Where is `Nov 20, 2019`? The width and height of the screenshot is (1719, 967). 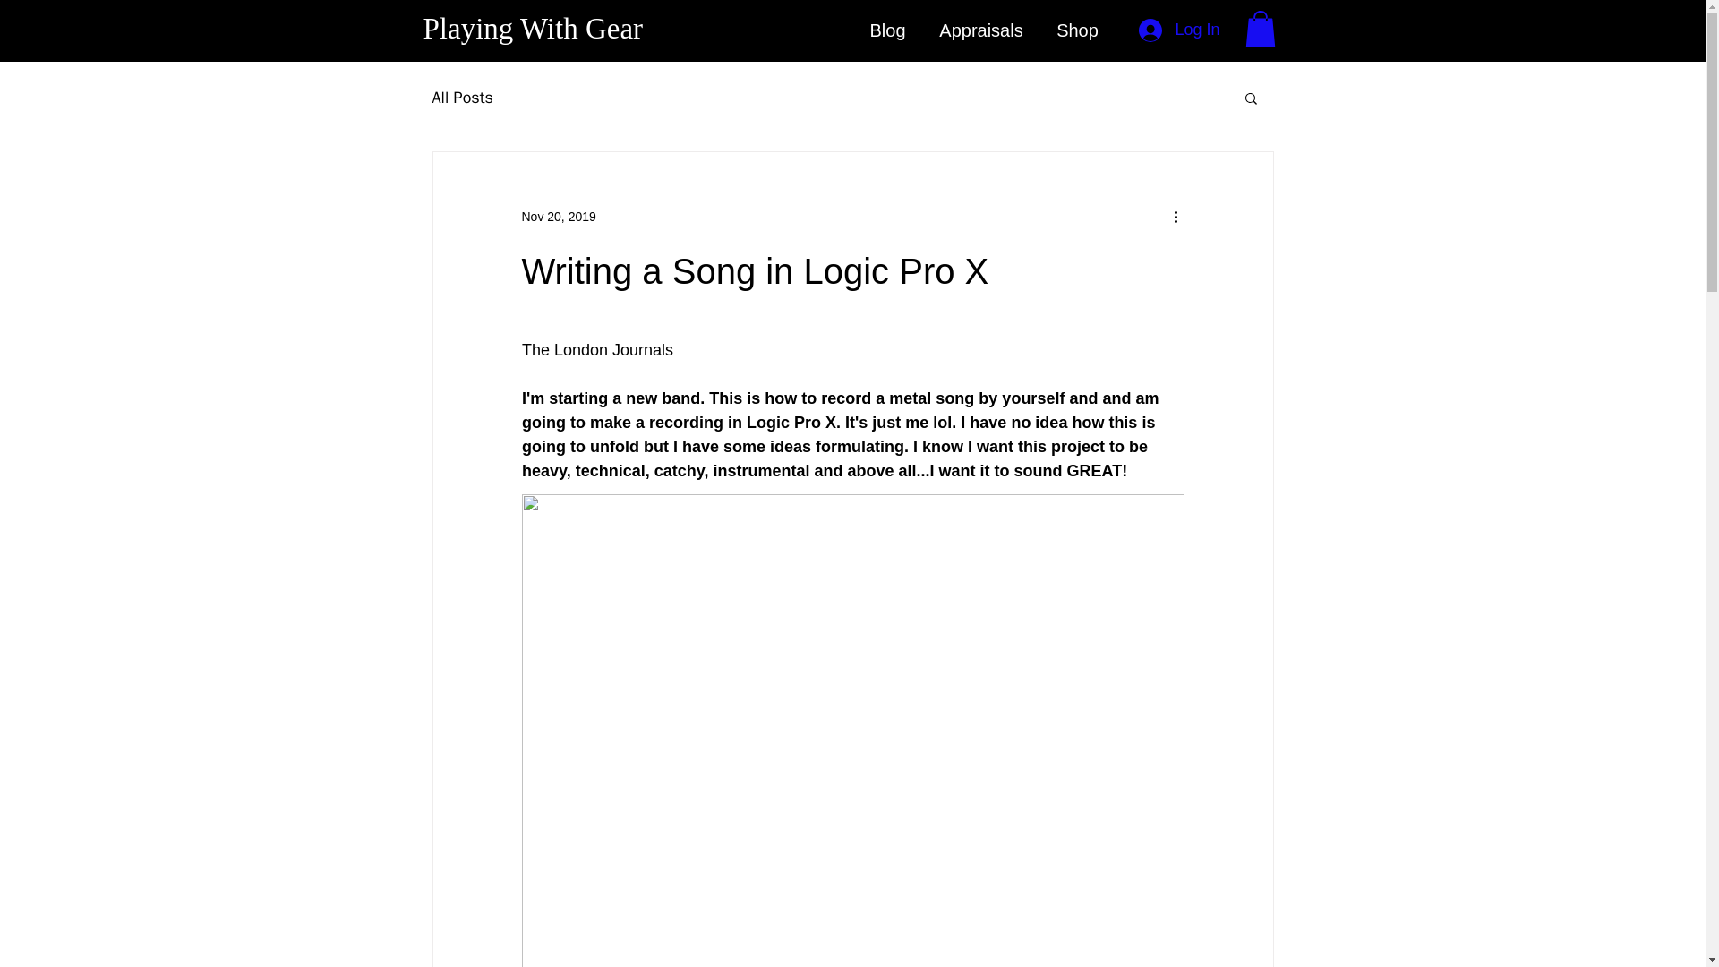 Nov 20, 2019 is located at coordinates (557, 217).